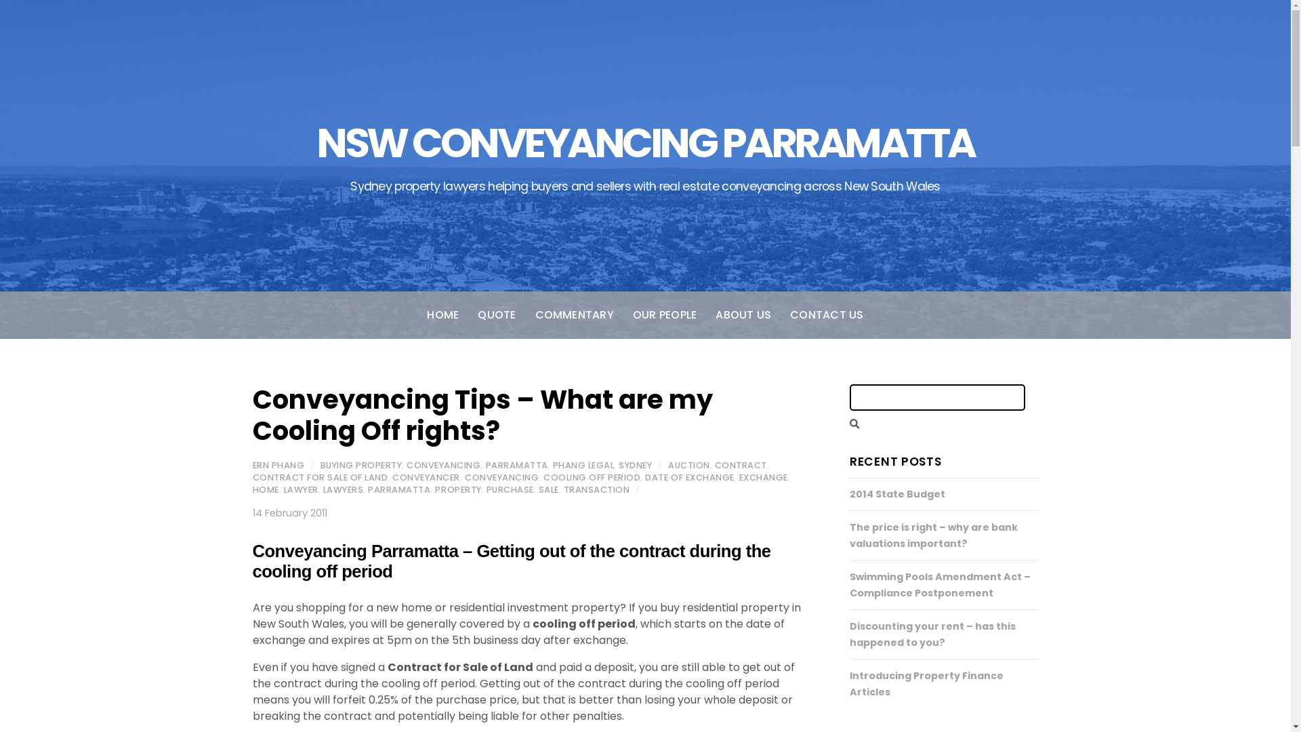 This screenshot has height=732, width=1301. I want to click on 2014 State Budget, so click(897, 494).